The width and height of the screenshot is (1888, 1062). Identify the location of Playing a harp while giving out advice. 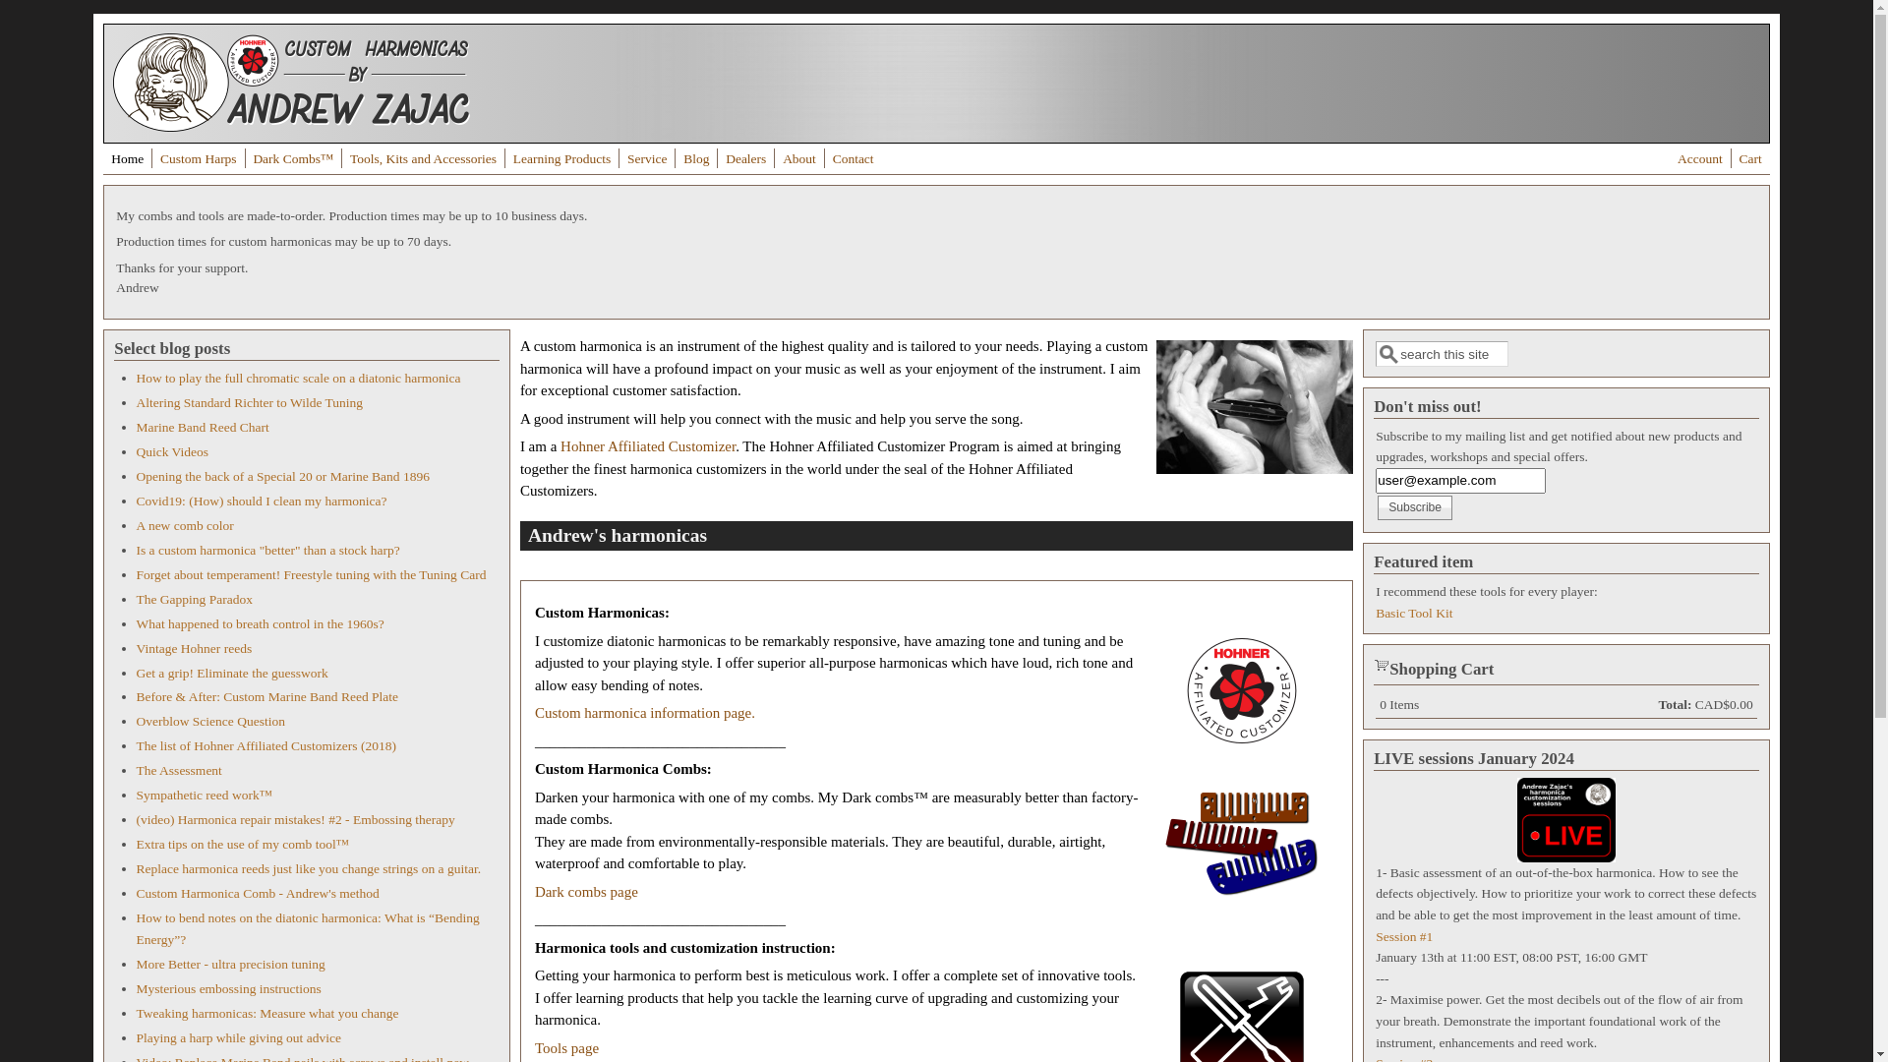
(238, 1038).